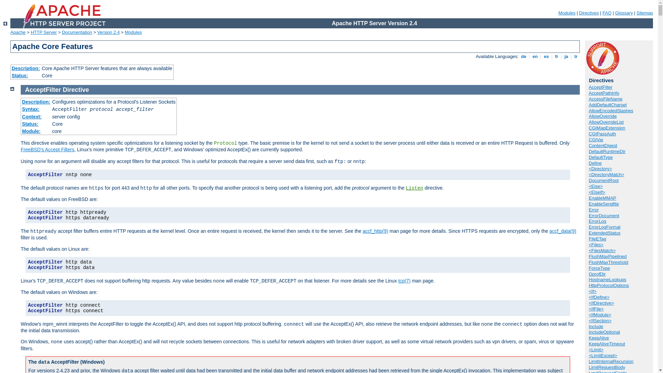 The image size is (663, 373). What do you see at coordinates (603, 116) in the screenshot?
I see `AllowOverride` at bounding box center [603, 116].